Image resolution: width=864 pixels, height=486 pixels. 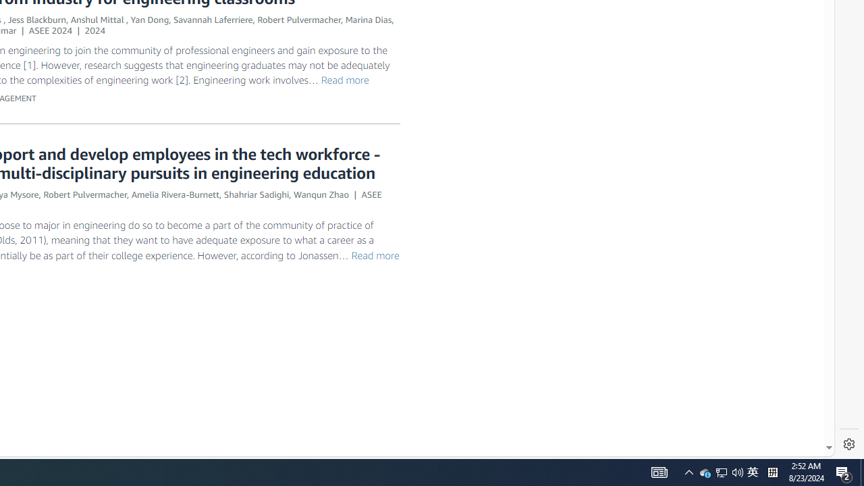 I want to click on Shahriar Sadighi, so click(x=256, y=194).